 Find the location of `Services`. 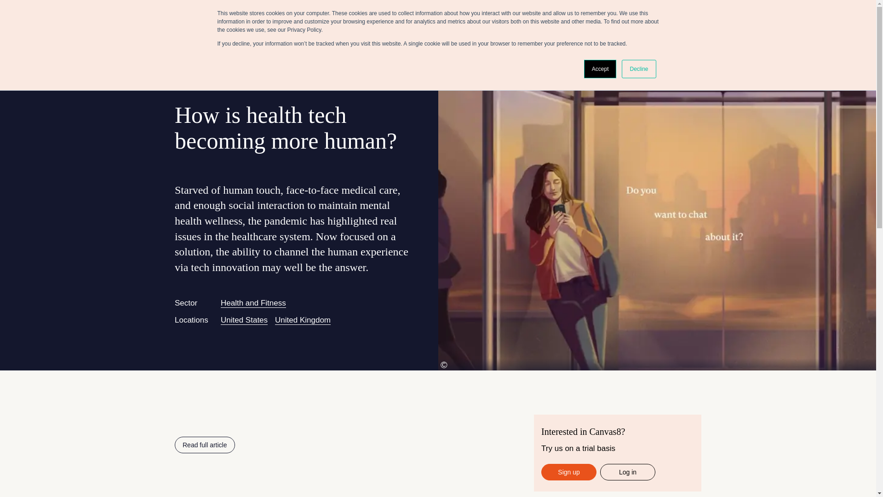

Services is located at coordinates (601, 16).